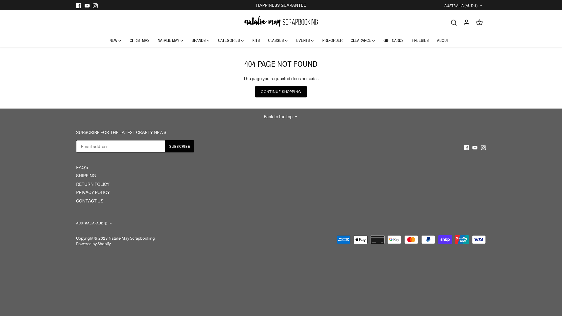  Describe the element at coordinates (281, 92) in the screenshot. I see `CONTINUE SHOPPING` at that location.